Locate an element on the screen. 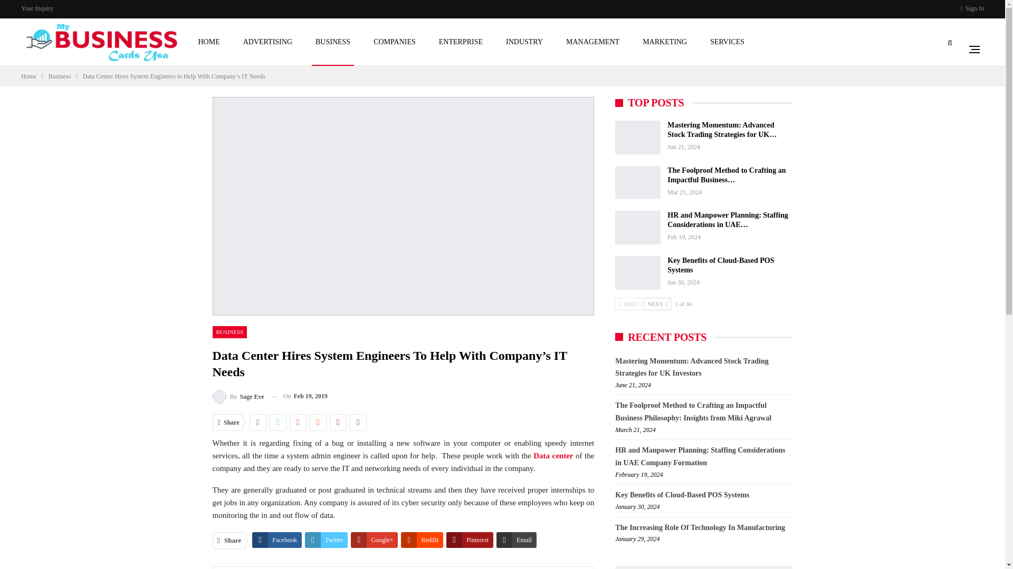 This screenshot has height=569, width=1013. Home is located at coordinates (28, 76).